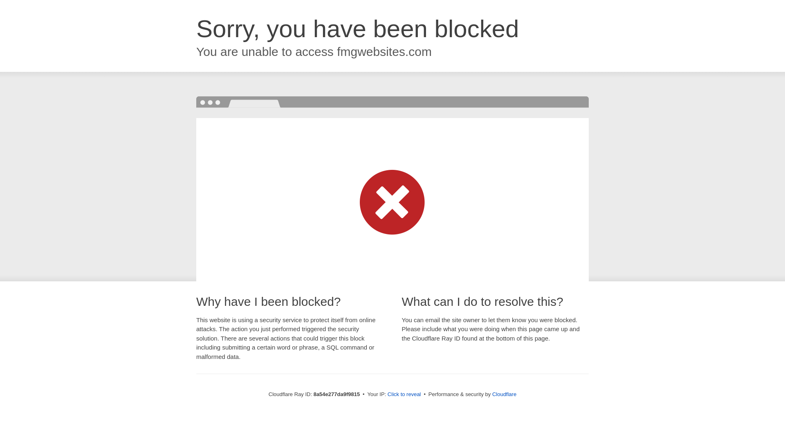  What do you see at coordinates (404, 394) in the screenshot?
I see `Click to reveal` at bounding box center [404, 394].